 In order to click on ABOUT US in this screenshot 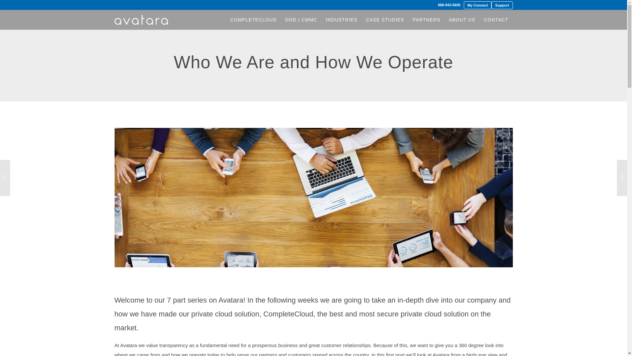, I will do `click(462, 20)`.